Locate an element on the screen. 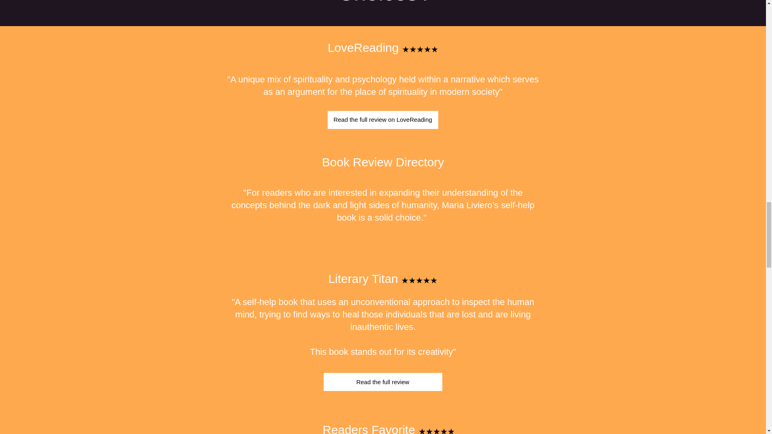 The height and width of the screenshot is (434, 772). Read the full review on Foreword Reviews is located at coordinates (382, 248).